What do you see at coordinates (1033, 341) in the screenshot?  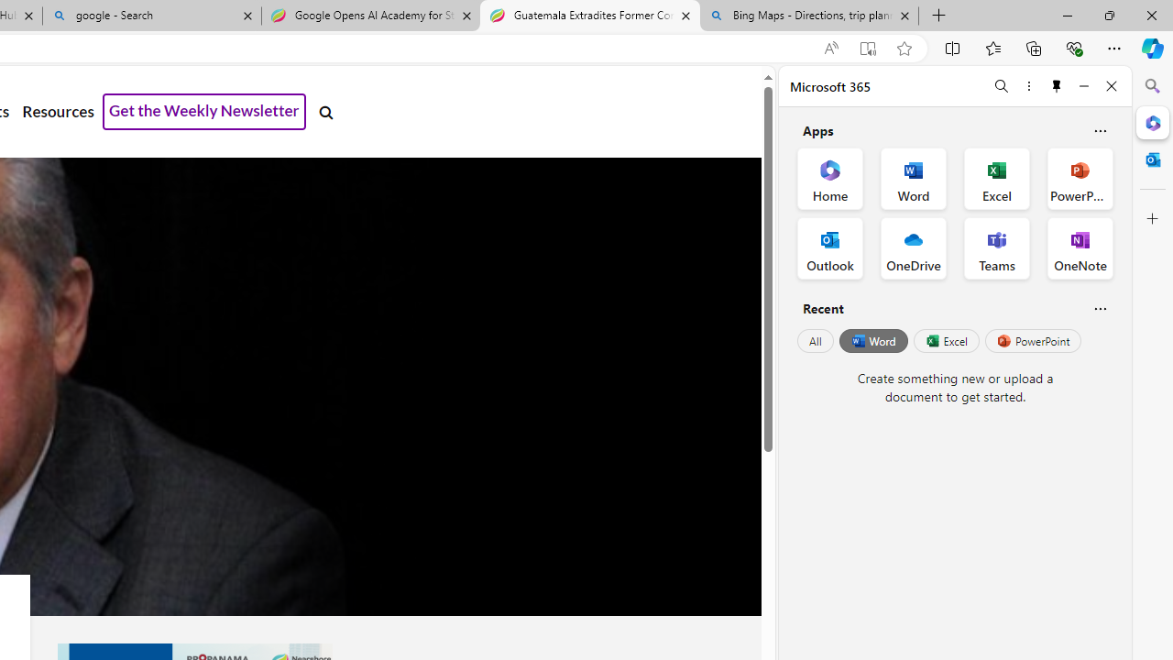 I see `PowerPoint` at bounding box center [1033, 341].